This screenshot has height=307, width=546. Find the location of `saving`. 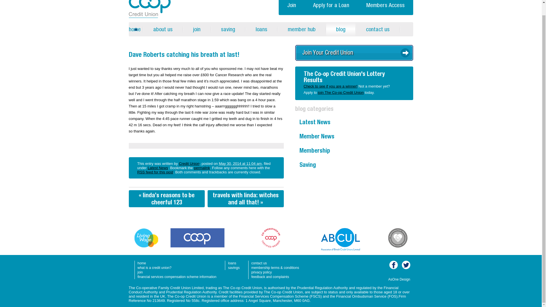

saving is located at coordinates (228, 29).